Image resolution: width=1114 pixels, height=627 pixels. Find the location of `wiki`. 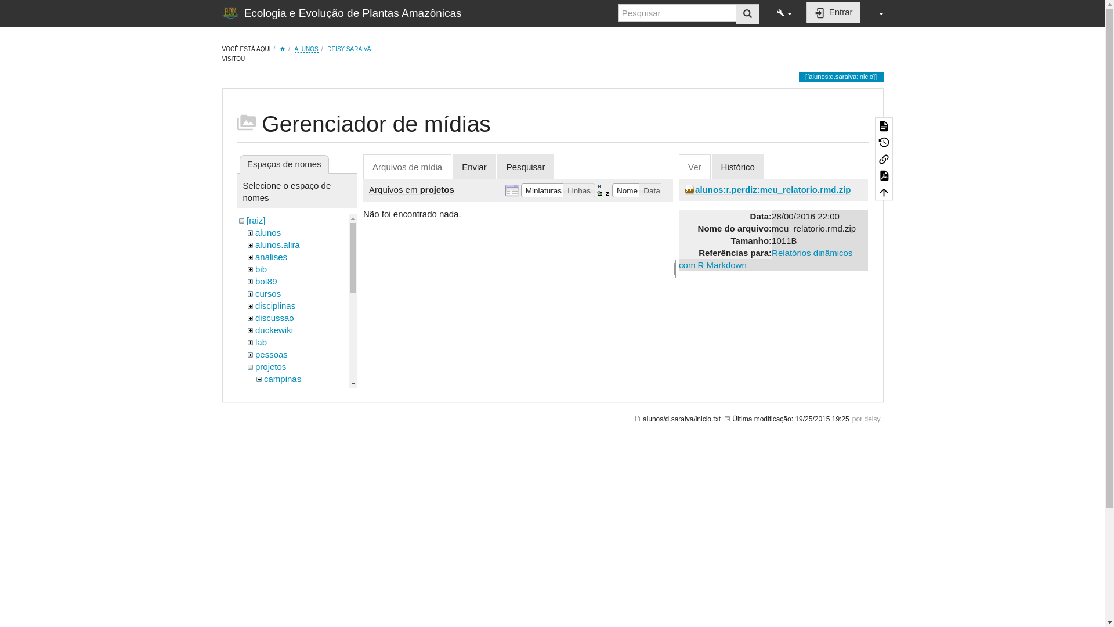

wiki is located at coordinates (262, 586).